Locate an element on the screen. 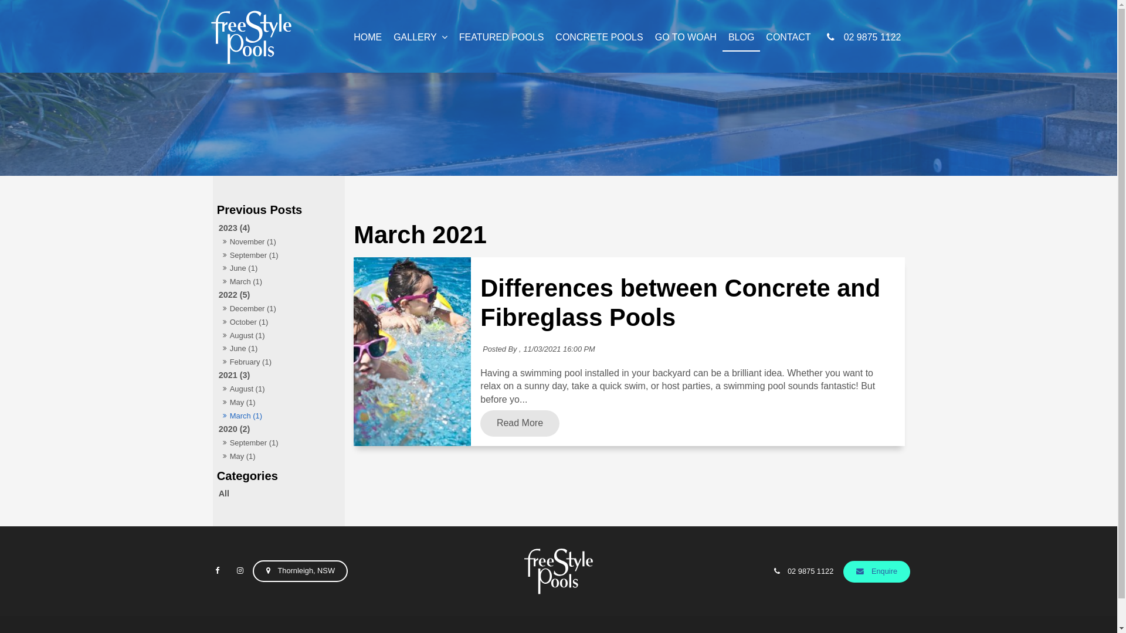 The image size is (1126, 633). 2022 (5) is located at coordinates (279, 295).